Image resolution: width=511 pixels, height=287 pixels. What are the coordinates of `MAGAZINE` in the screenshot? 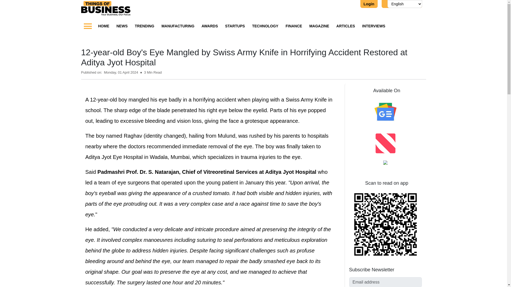 It's located at (319, 26).